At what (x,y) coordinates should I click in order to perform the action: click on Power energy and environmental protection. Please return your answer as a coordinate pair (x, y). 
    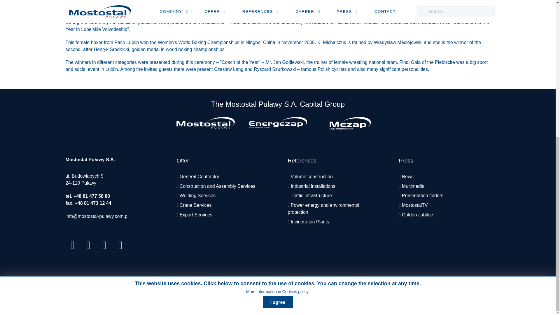
    Looking at the image, I should click on (323, 209).